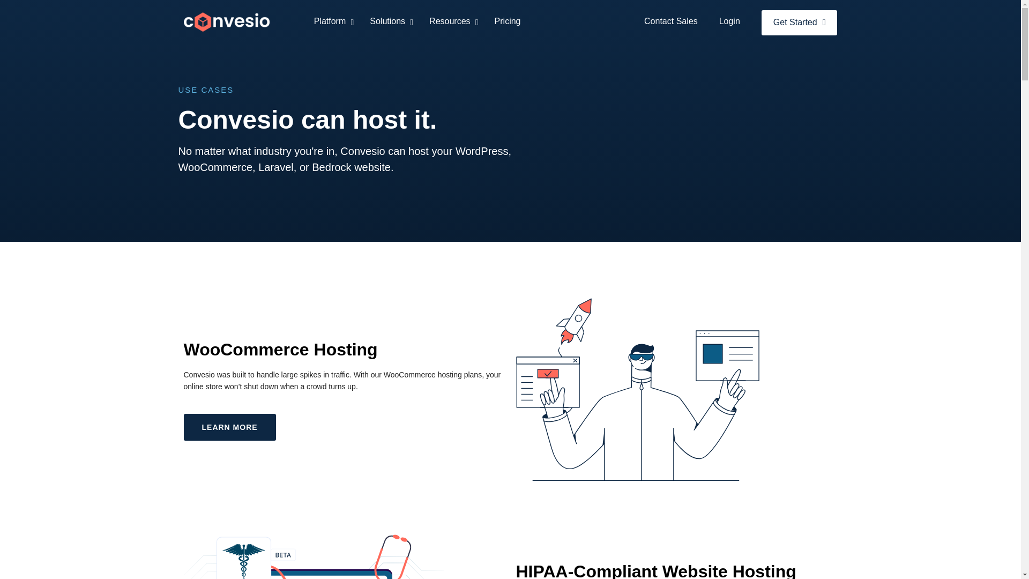 This screenshot has width=1029, height=579. I want to click on Solutions, so click(389, 21).